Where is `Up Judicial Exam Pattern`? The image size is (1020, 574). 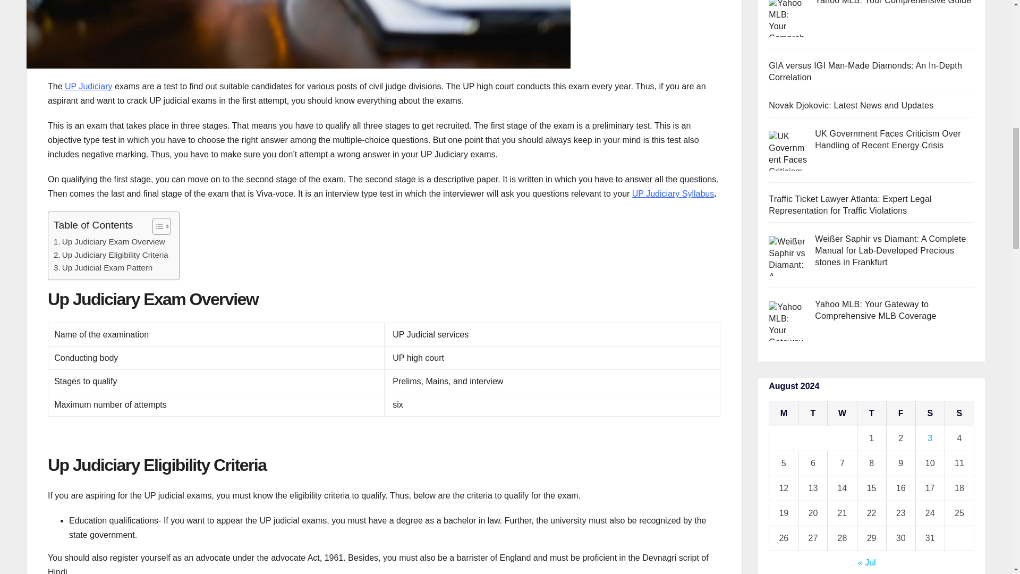
Up Judicial Exam Pattern is located at coordinates (103, 268).